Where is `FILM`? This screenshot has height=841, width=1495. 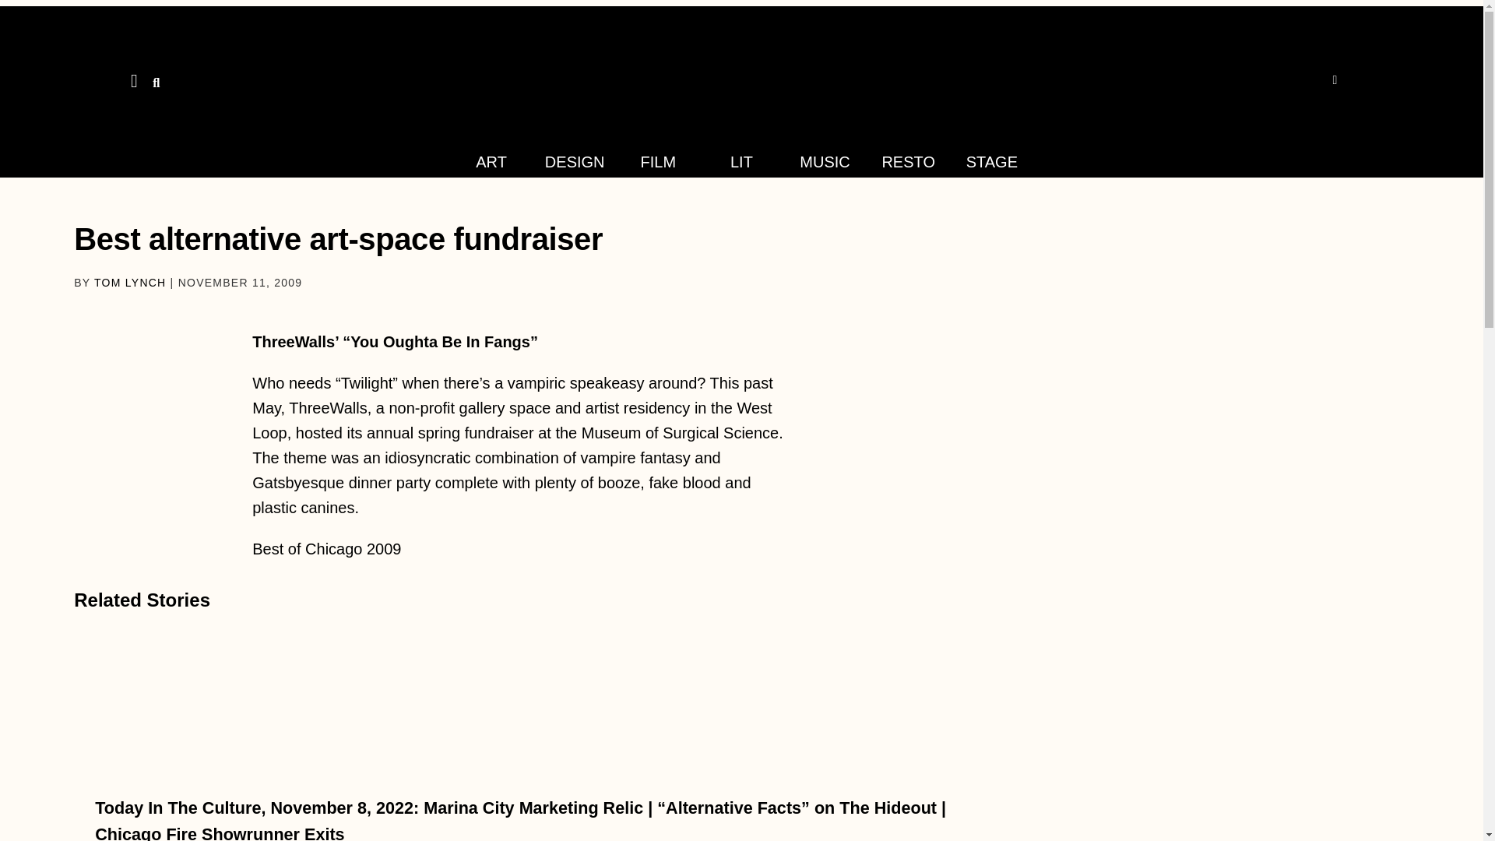 FILM is located at coordinates (659, 162).